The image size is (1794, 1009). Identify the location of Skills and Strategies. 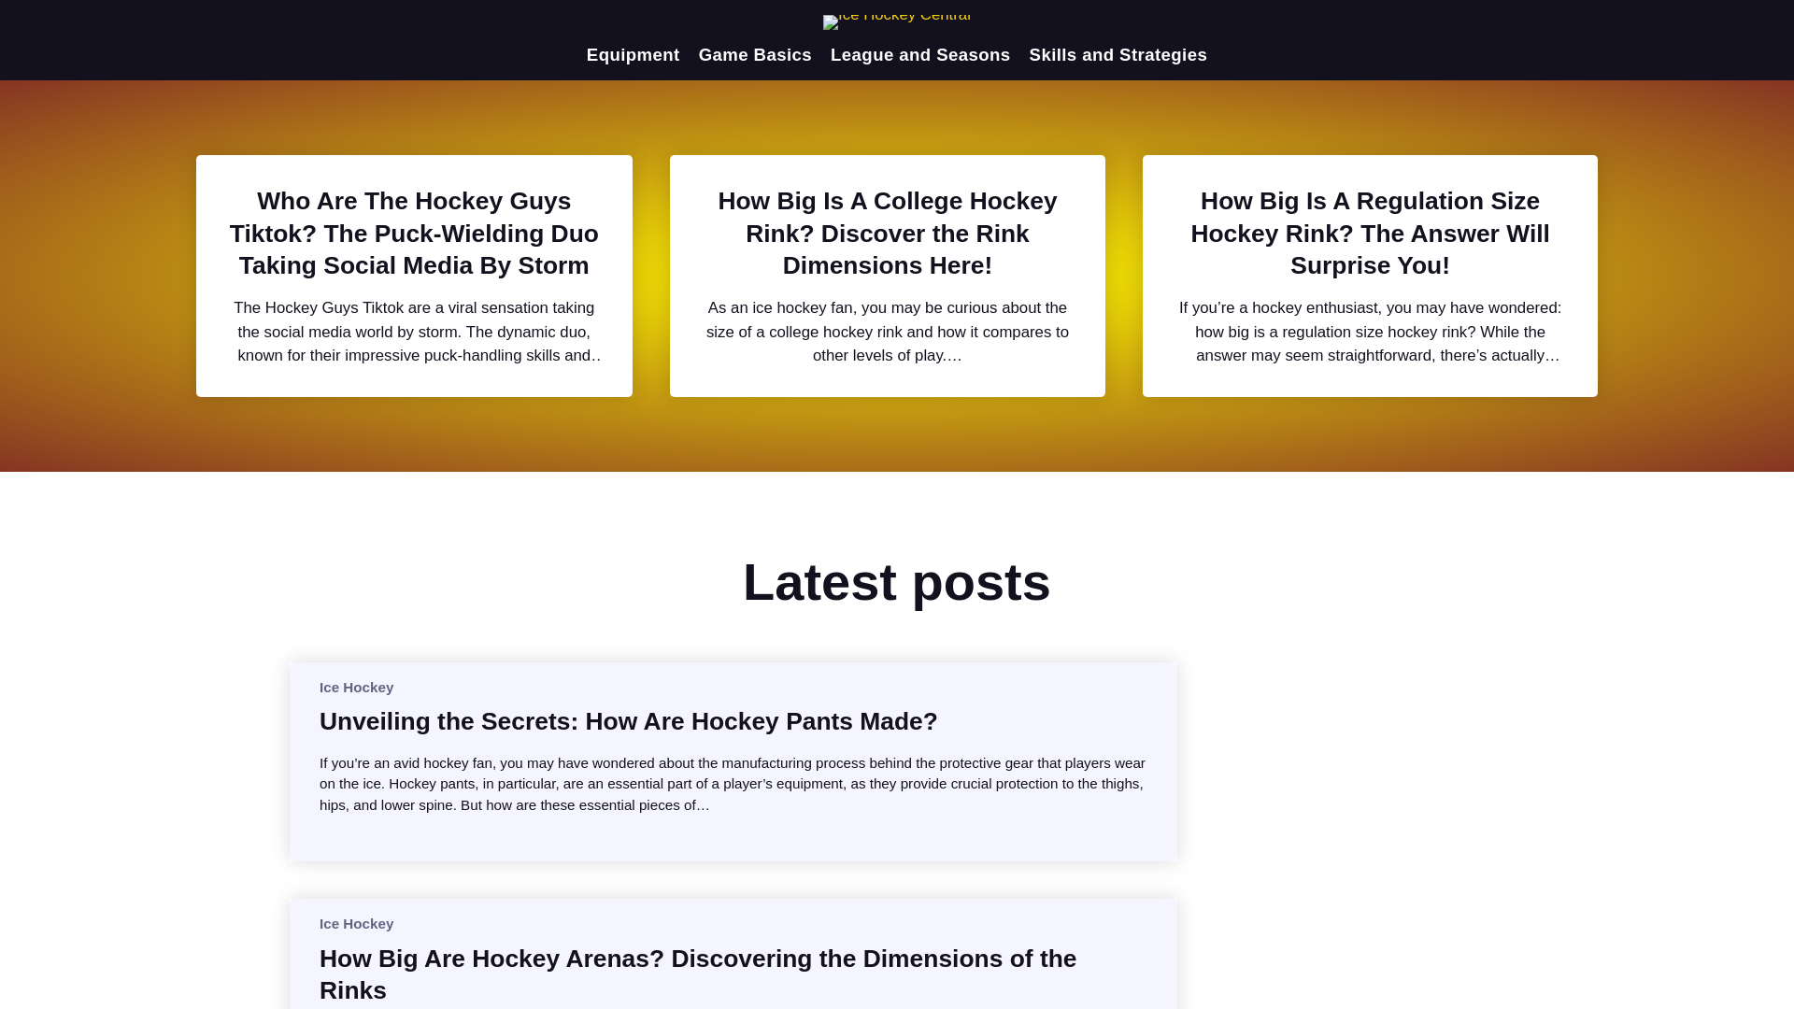
(1118, 54).